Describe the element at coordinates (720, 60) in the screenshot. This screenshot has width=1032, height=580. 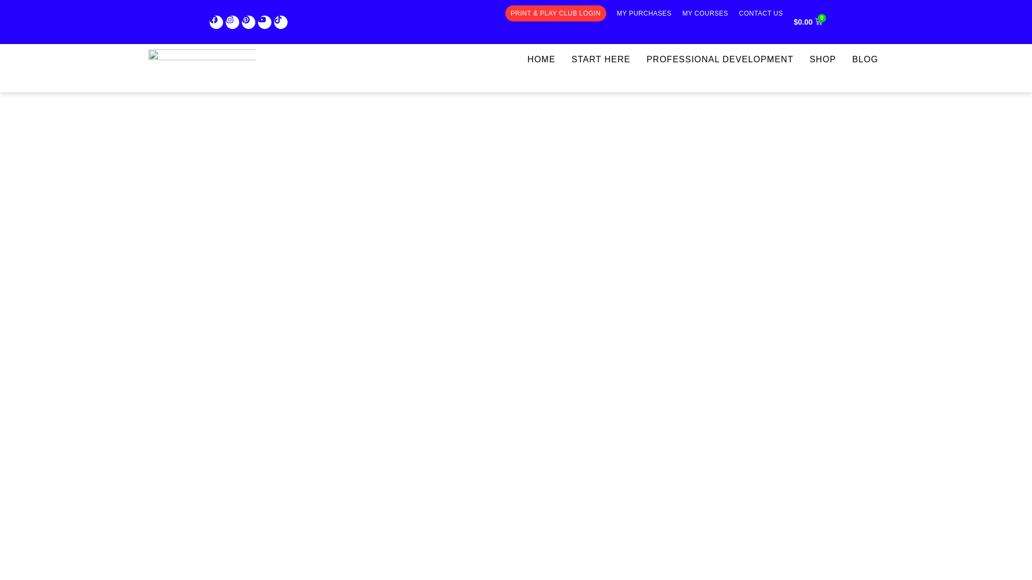
I see `PROFESSIONAL DEVELOPMENT` at that location.